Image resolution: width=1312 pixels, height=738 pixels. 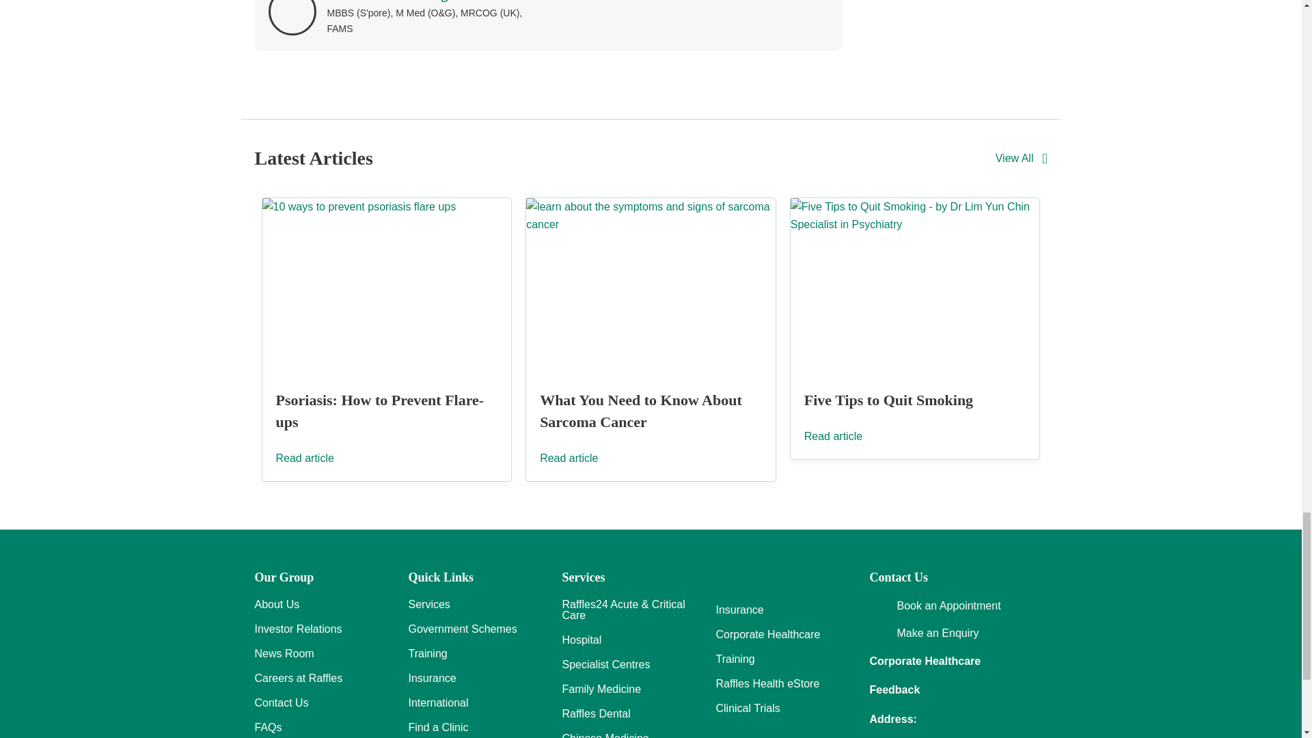 What do you see at coordinates (916, 286) in the screenshot?
I see `Five Tips to Quit Smoking` at bounding box center [916, 286].